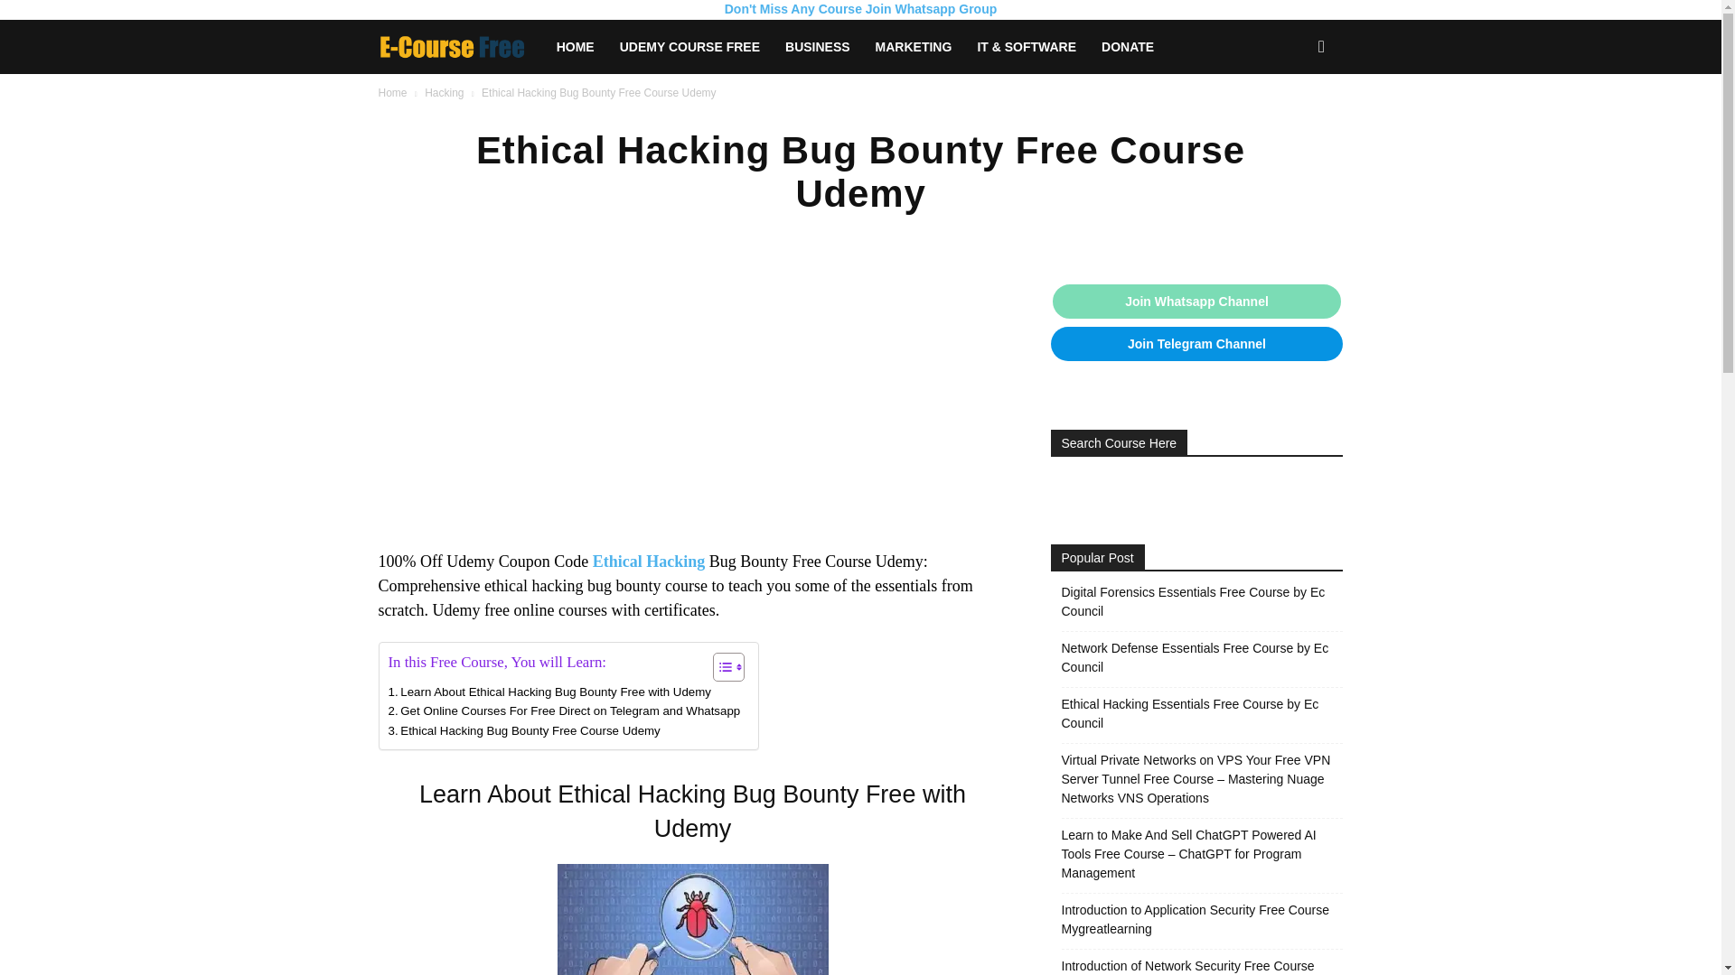 This screenshot has height=975, width=1735. What do you see at coordinates (460, 47) in the screenshot?
I see `ecoursefree` at bounding box center [460, 47].